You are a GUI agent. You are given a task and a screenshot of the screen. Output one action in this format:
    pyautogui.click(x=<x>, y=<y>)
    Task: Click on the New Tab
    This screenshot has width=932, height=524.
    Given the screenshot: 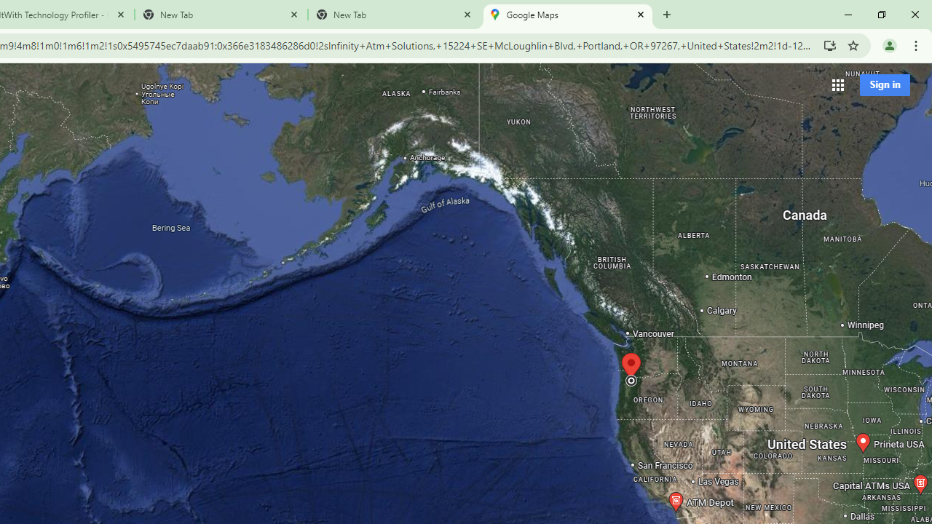 What is the action you would take?
    pyautogui.click(x=667, y=15)
    